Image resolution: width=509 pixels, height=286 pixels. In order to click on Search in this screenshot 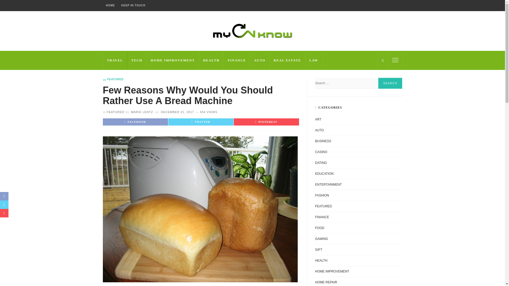, I will do `click(390, 83)`.